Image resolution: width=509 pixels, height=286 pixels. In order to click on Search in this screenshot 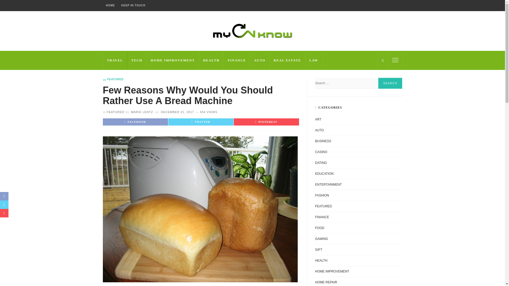, I will do `click(390, 83)`.